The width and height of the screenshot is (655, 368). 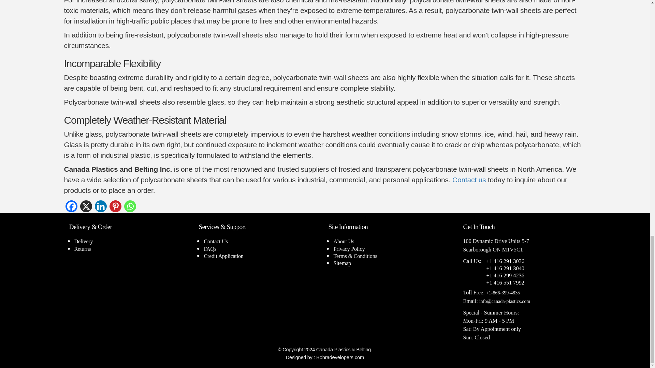 I want to click on Pinterest, so click(x=115, y=206).